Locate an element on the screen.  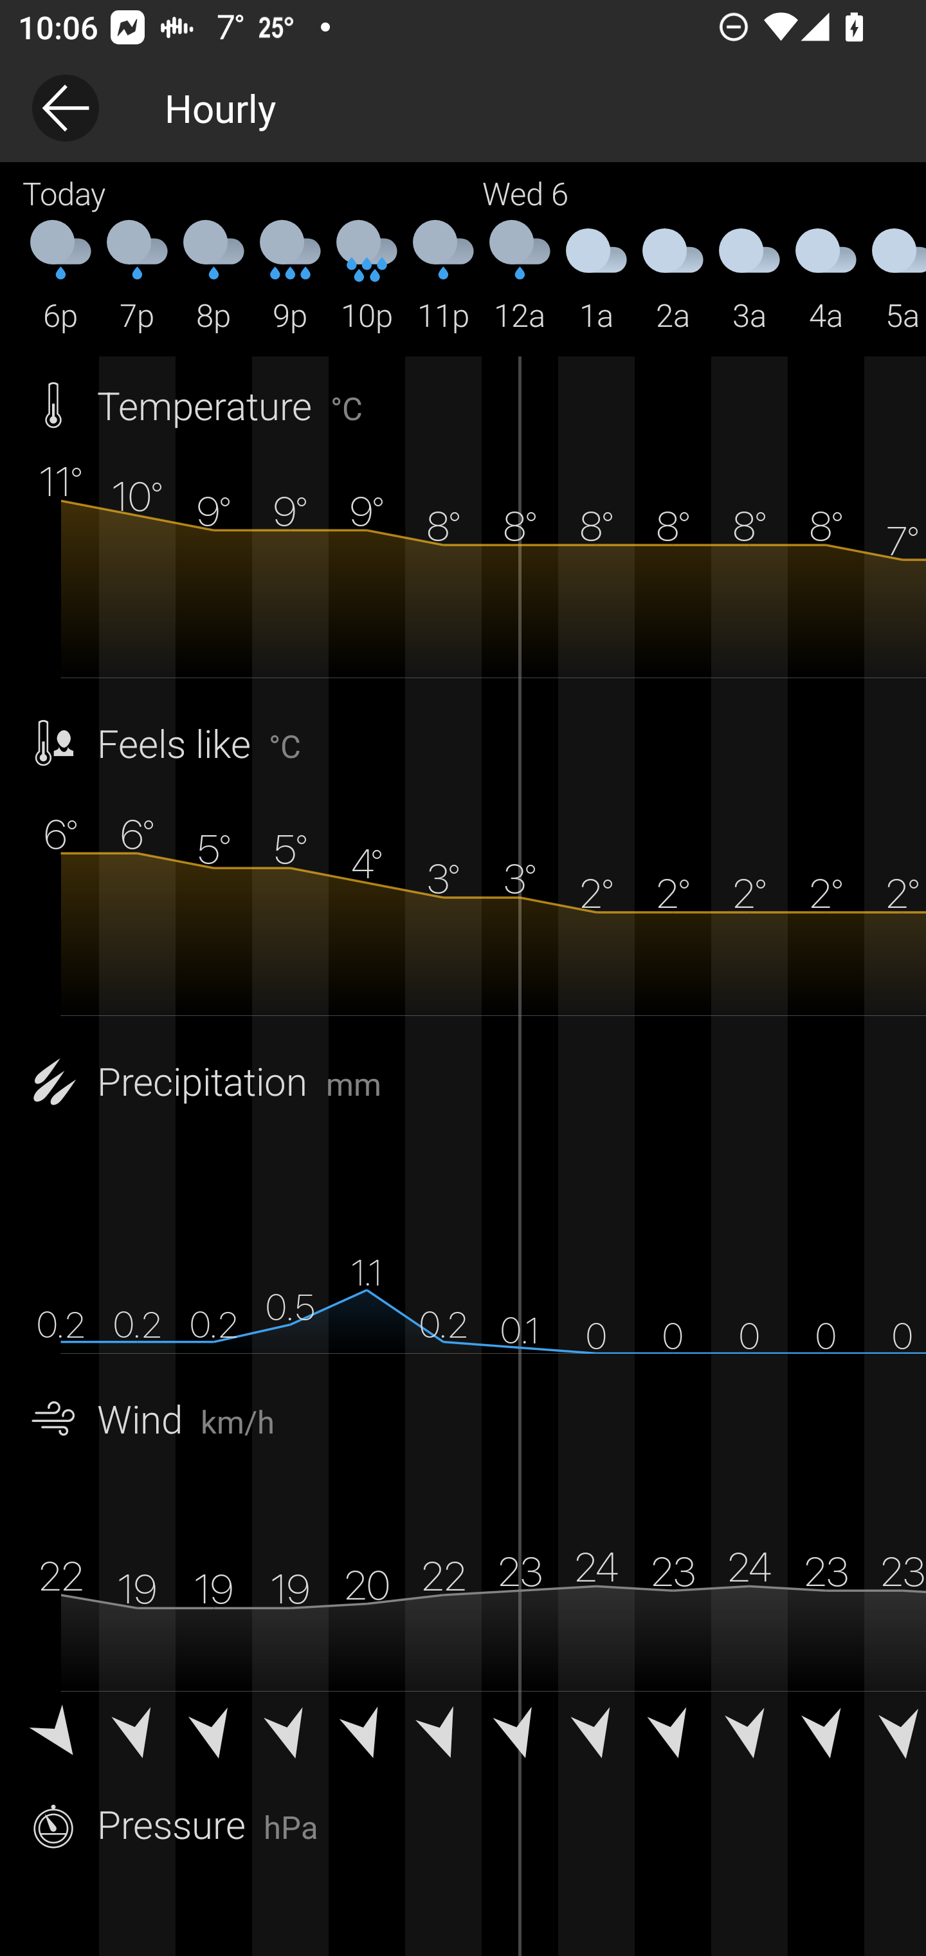
11p is located at coordinates (443, 277).